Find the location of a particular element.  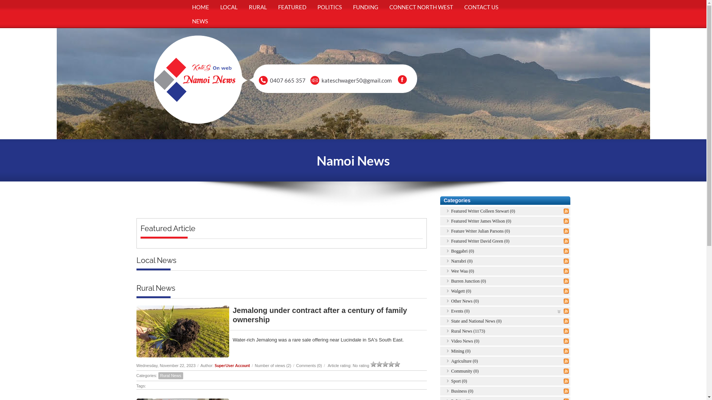

RSS is located at coordinates (566, 291).